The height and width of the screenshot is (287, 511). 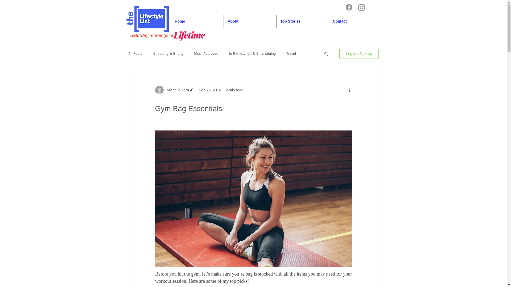 I want to click on Contact, so click(x=355, y=21).